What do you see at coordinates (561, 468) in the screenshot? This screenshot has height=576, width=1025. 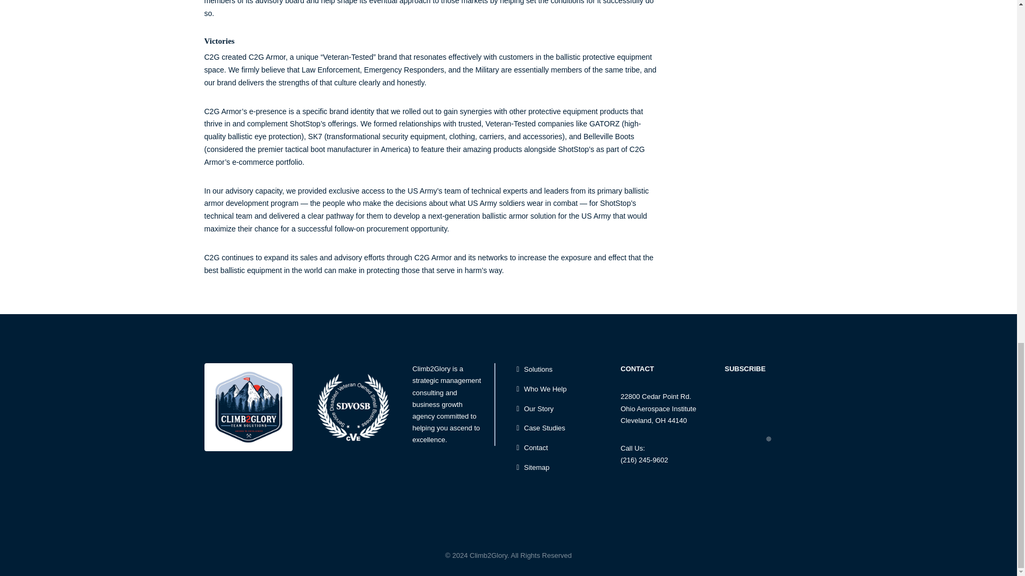 I see `Sitemap` at bounding box center [561, 468].